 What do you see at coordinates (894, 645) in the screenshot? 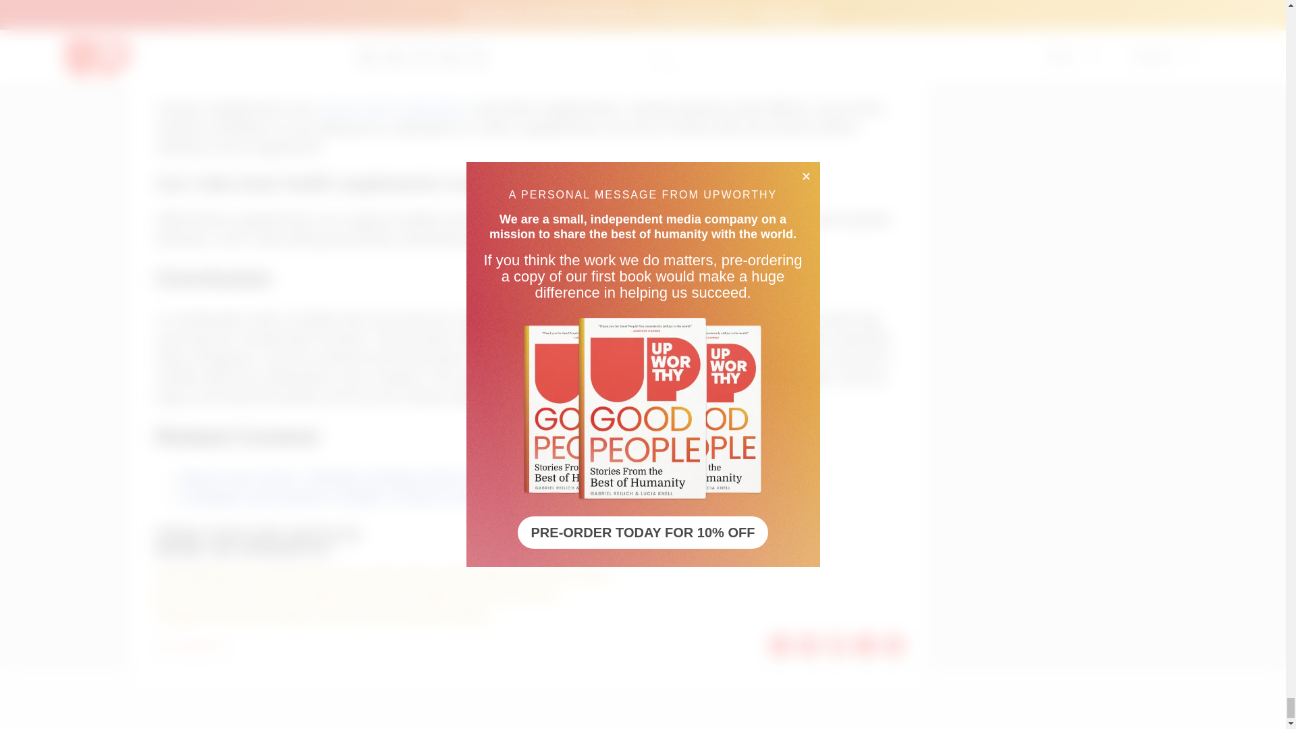
I see `Copy this link to clipboard` at bounding box center [894, 645].